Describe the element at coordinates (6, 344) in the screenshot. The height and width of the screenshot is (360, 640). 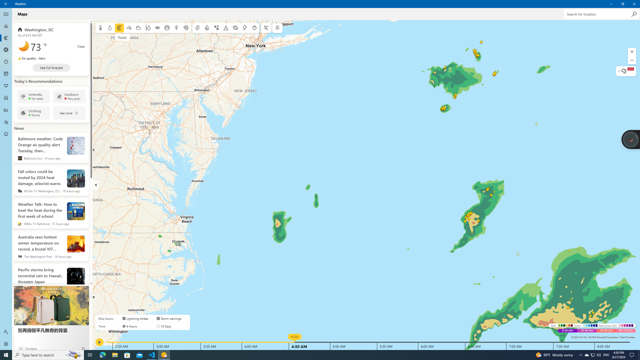
I see `Settings` at that location.